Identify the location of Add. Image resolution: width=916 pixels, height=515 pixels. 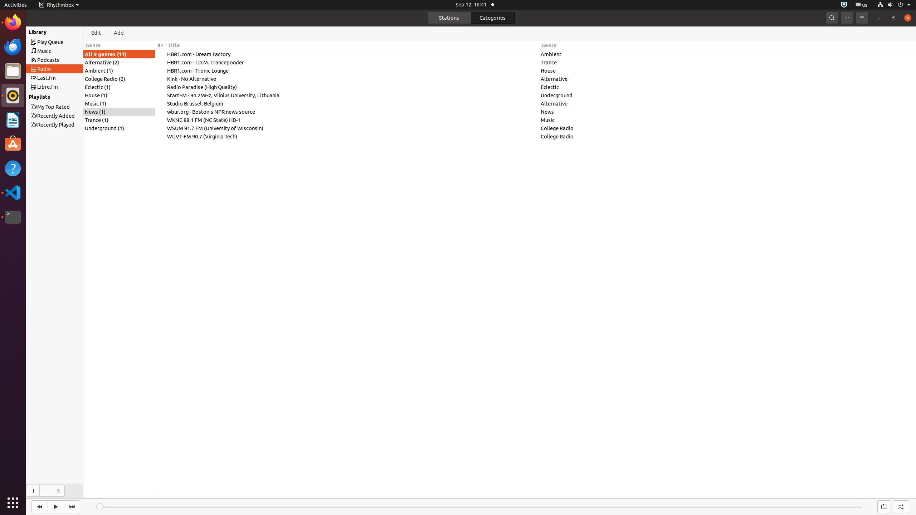
(119, 33).